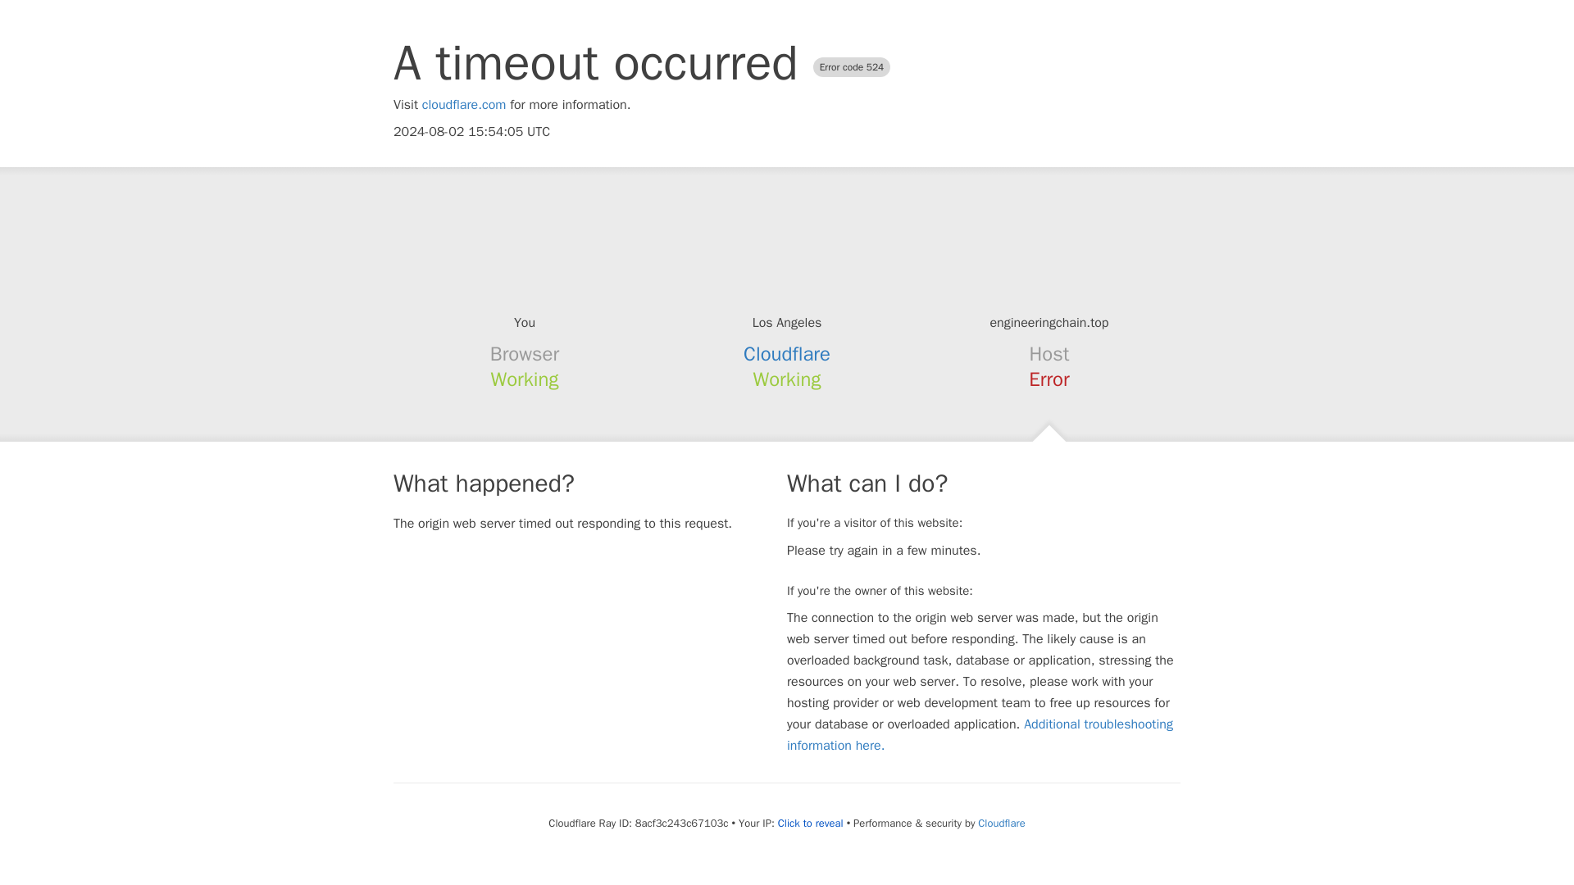  What do you see at coordinates (810, 823) in the screenshot?
I see `Click to reveal` at bounding box center [810, 823].